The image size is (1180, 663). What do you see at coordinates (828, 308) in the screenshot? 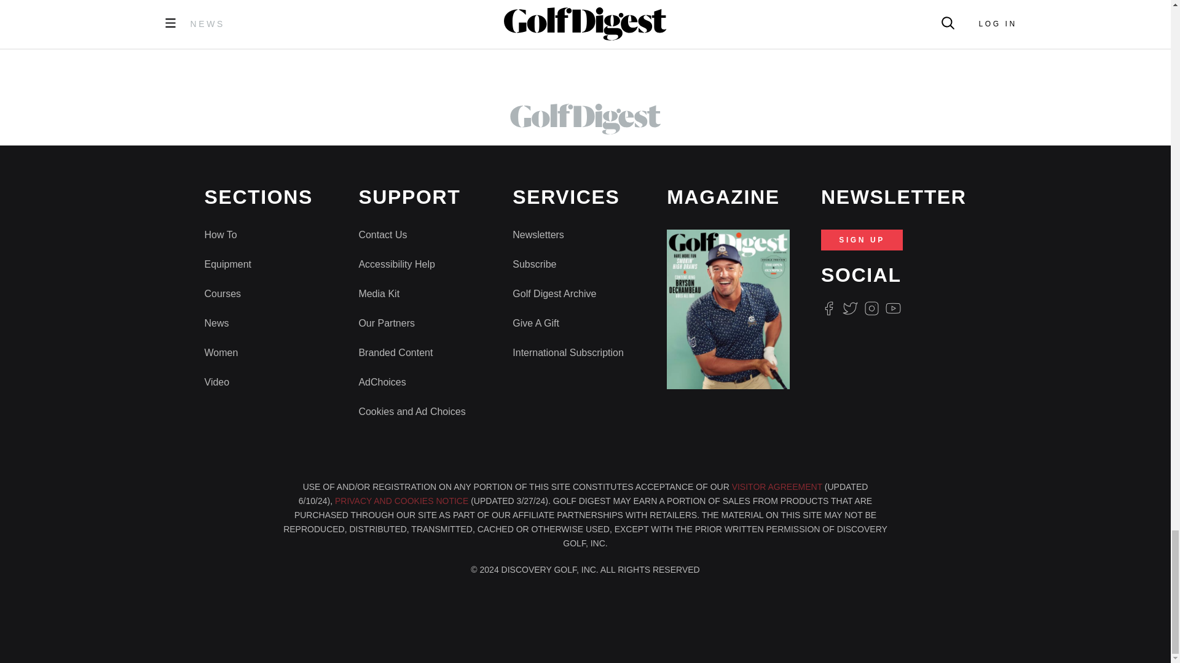
I see `Facebook Logo` at bounding box center [828, 308].